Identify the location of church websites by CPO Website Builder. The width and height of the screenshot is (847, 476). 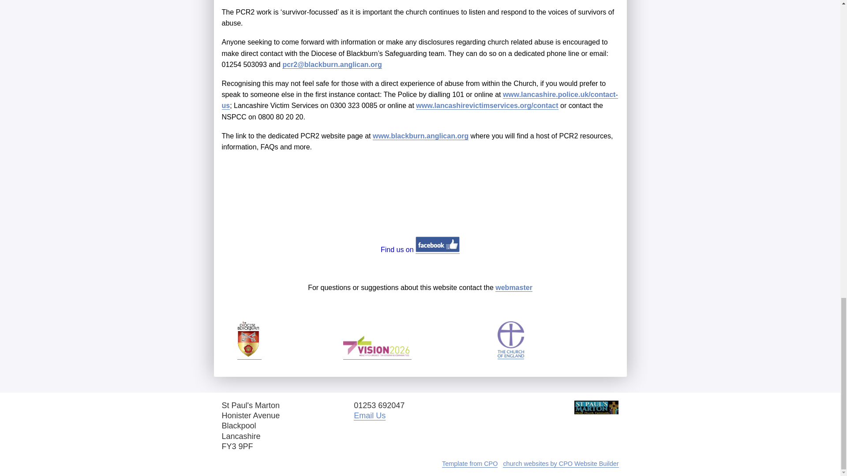
(560, 464).